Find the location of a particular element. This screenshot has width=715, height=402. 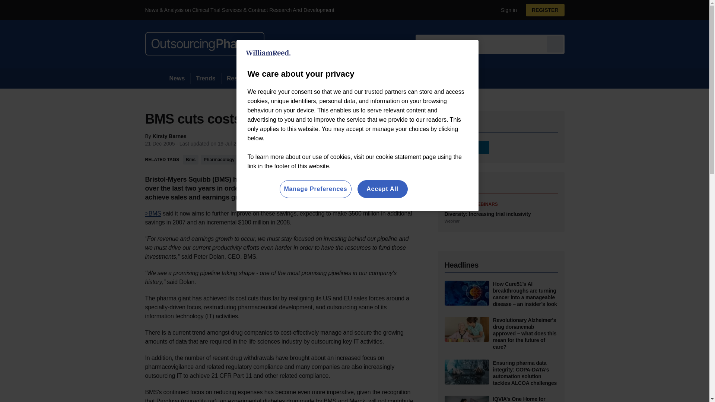

OutsourcingPharma is located at coordinates (205, 44).